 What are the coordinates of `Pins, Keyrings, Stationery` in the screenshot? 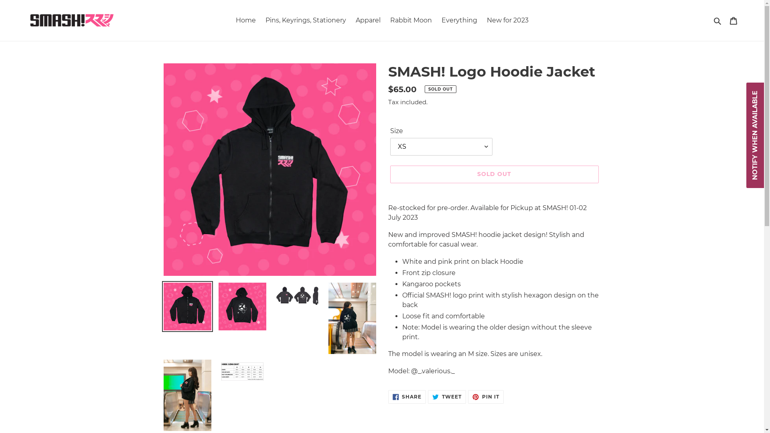 It's located at (306, 20).